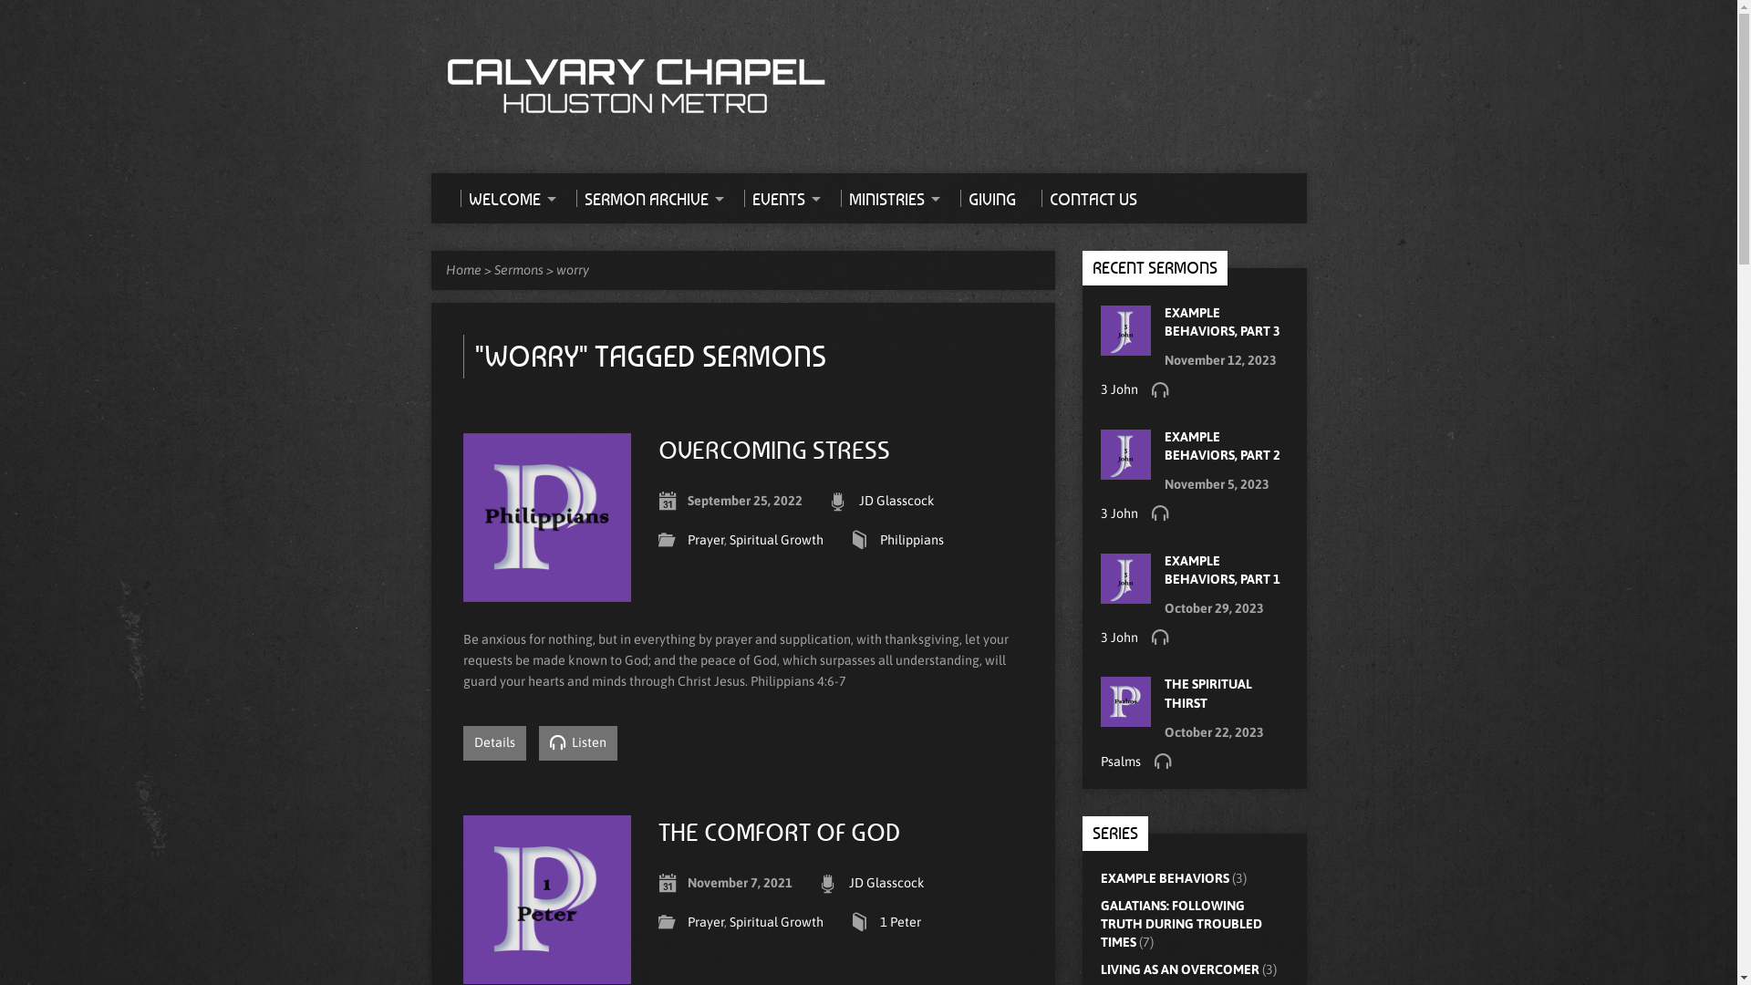  Describe the element at coordinates (1089, 199) in the screenshot. I see `CONTACT US` at that location.